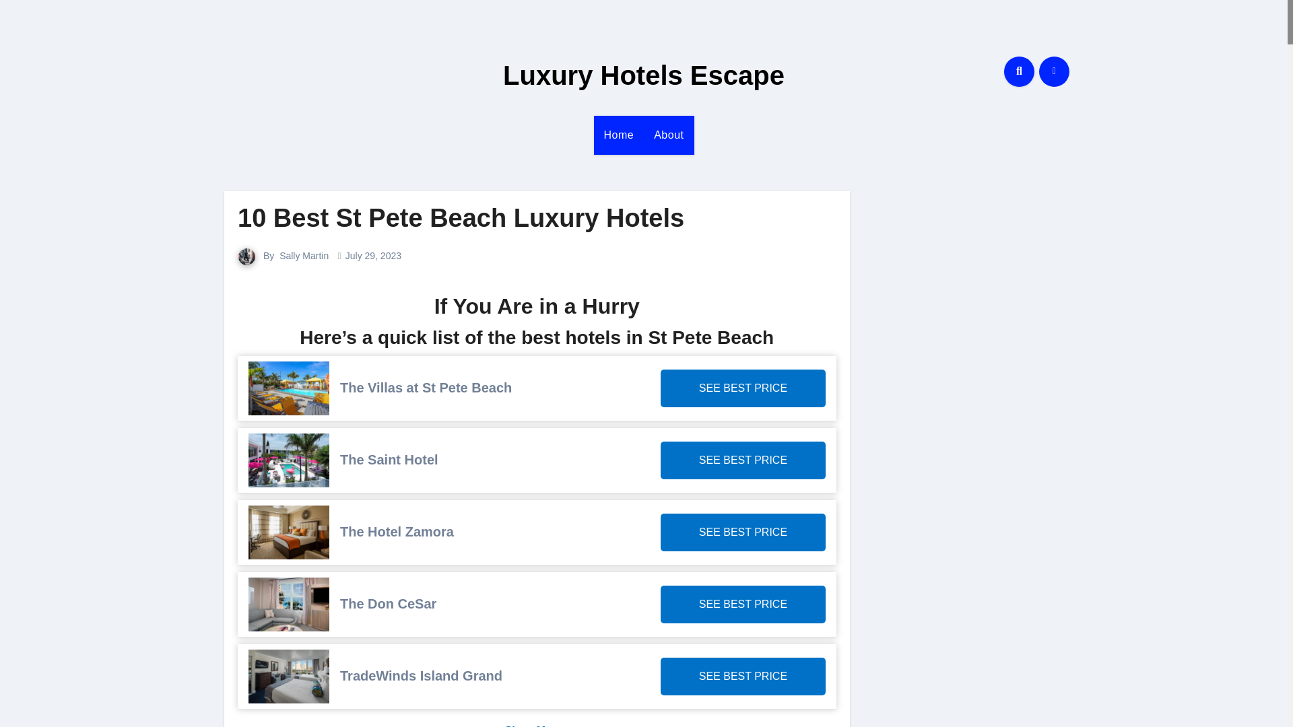  I want to click on Permalink to: 10 Best St Pete Beach Luxury Hotels, so click(461, 218).